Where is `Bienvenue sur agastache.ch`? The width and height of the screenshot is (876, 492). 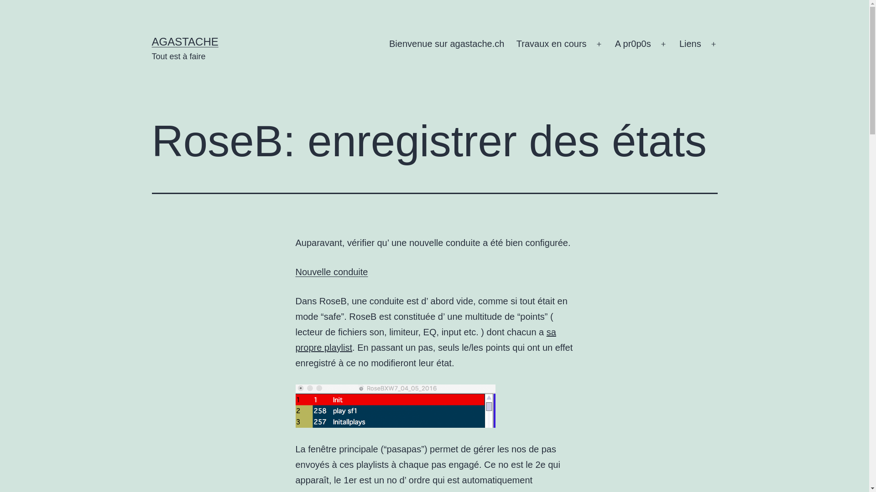
Bienvenue sur agastache.ch is located at coordinates (447, 44).